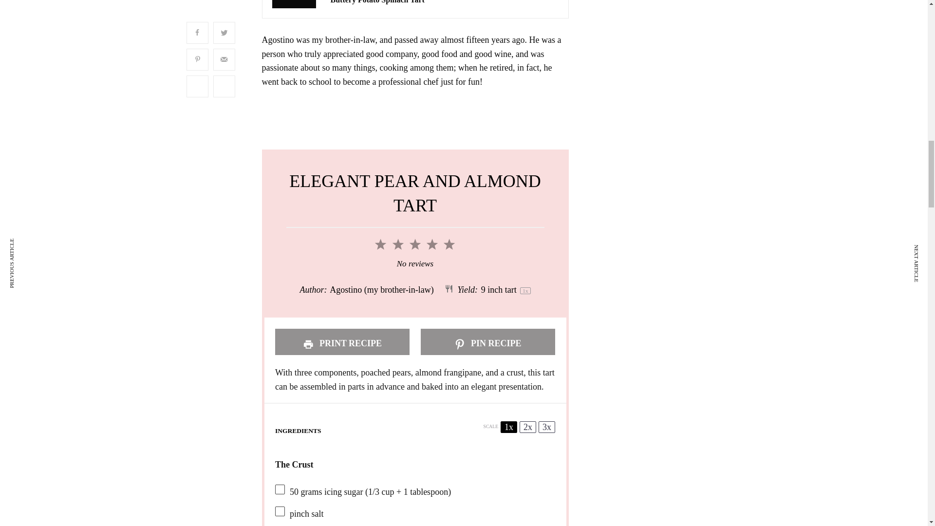  What do you see at coordinates (377, 2) in the screenshot?
I see `Buttery Potato Spinach Tart` at bounding box center [377, 2].